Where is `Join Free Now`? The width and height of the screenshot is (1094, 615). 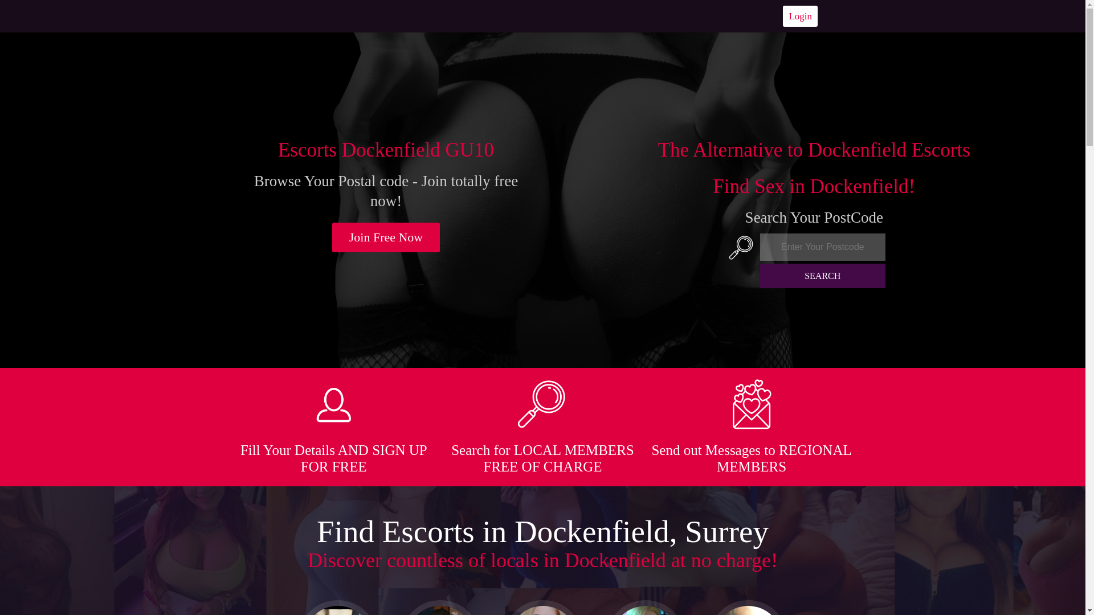
Join Free Now is located at coordinates (386, 237).